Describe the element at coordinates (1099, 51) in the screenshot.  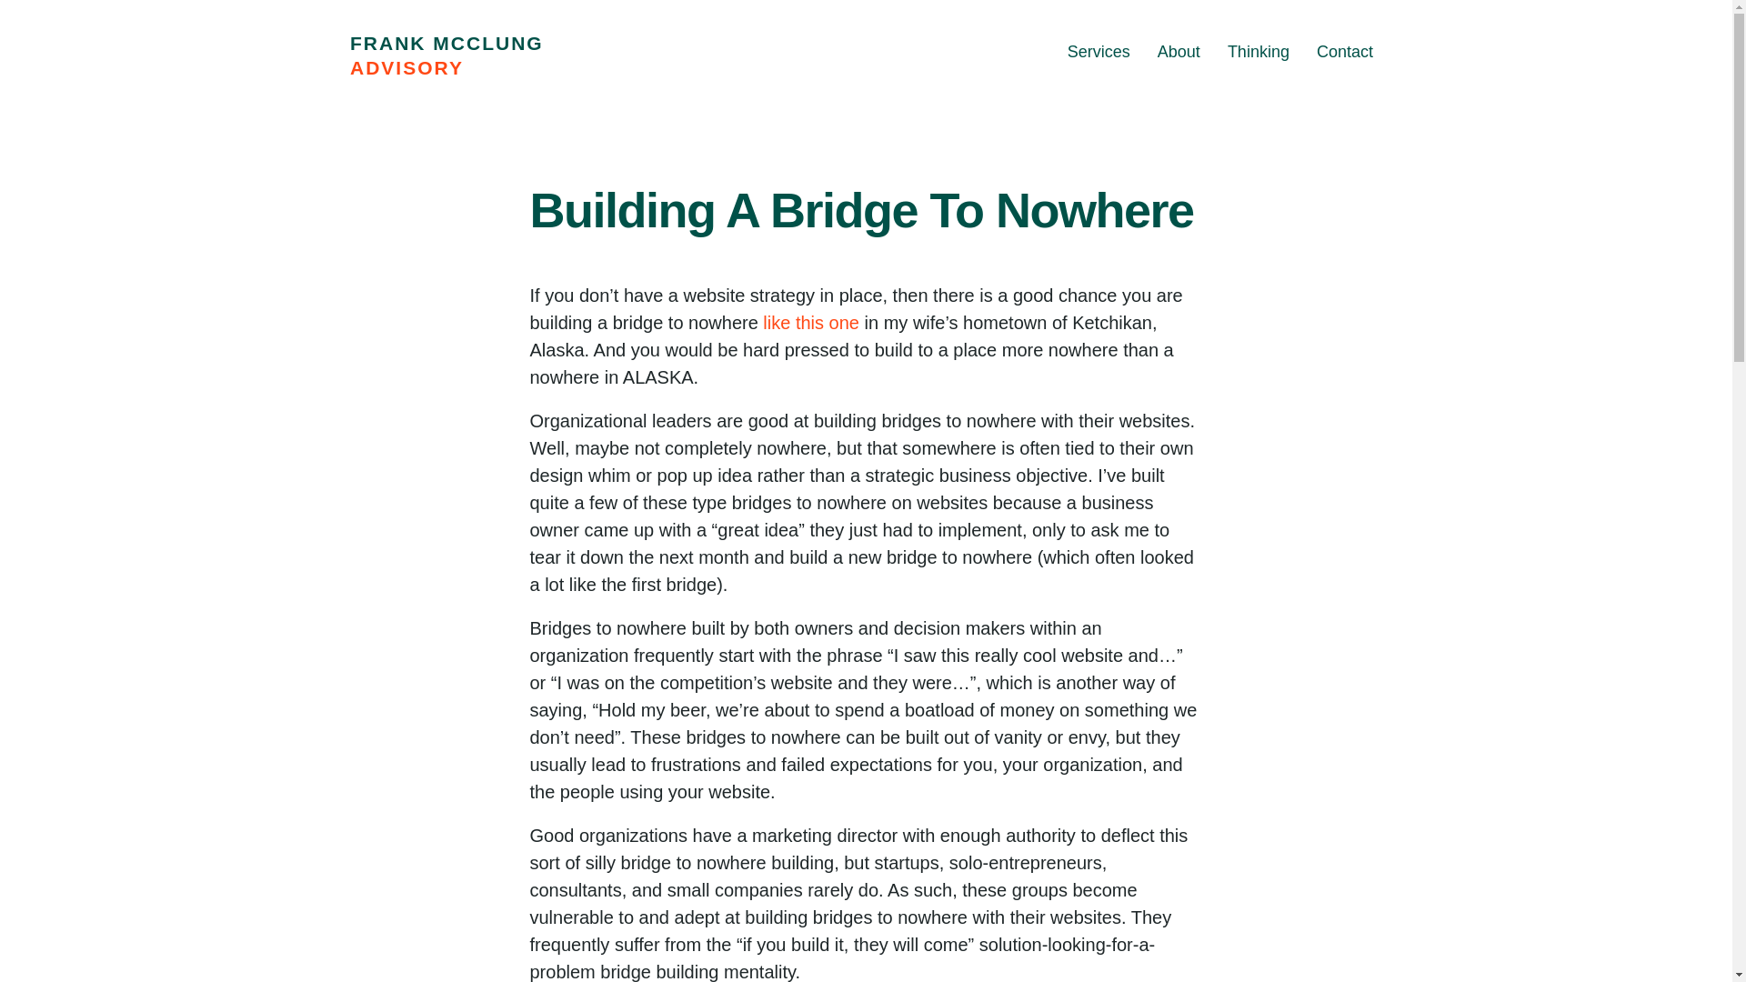
I see `Services` at that location.